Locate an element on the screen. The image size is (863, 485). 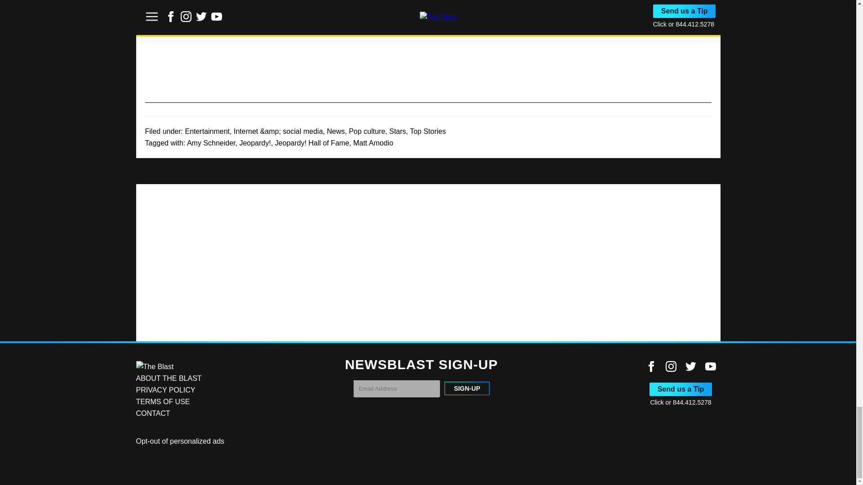
Matt Amodio is located at coordinates (373, 143).